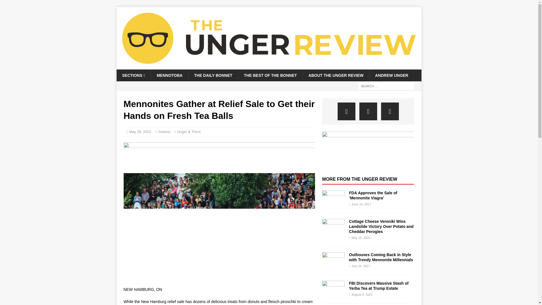 This screenshot has width=542, height=305. Describe the element at coordinates (391, 75) in the screenshot. I see `ANDREW UNGER` at that location.